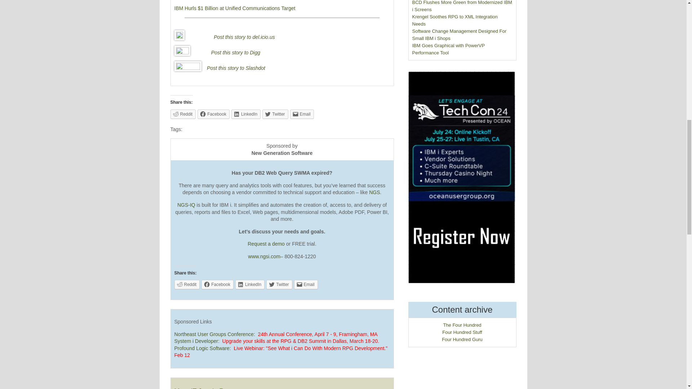 Image resolution: width=692 pixels, height=389 pixels. Describe the element at coordinates (235, 53) in the screenshot. I see `Post this story to Digg` at that location.